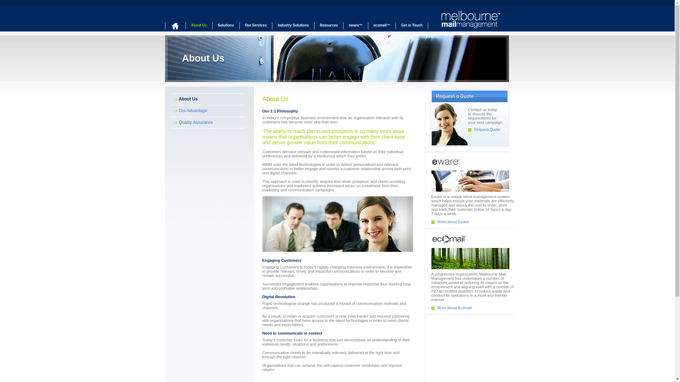 The image size is (680, 382). I want to click on Industry Solutions, so click(293, 28).